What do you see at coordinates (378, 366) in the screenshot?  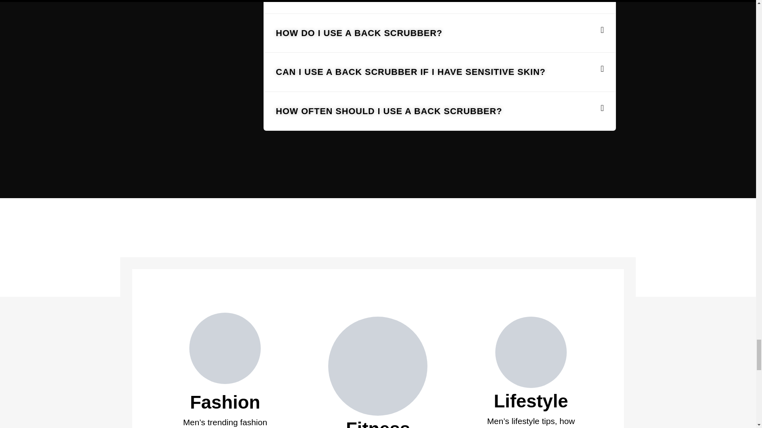 I see `men fitness` at bounding box center [378, 366].